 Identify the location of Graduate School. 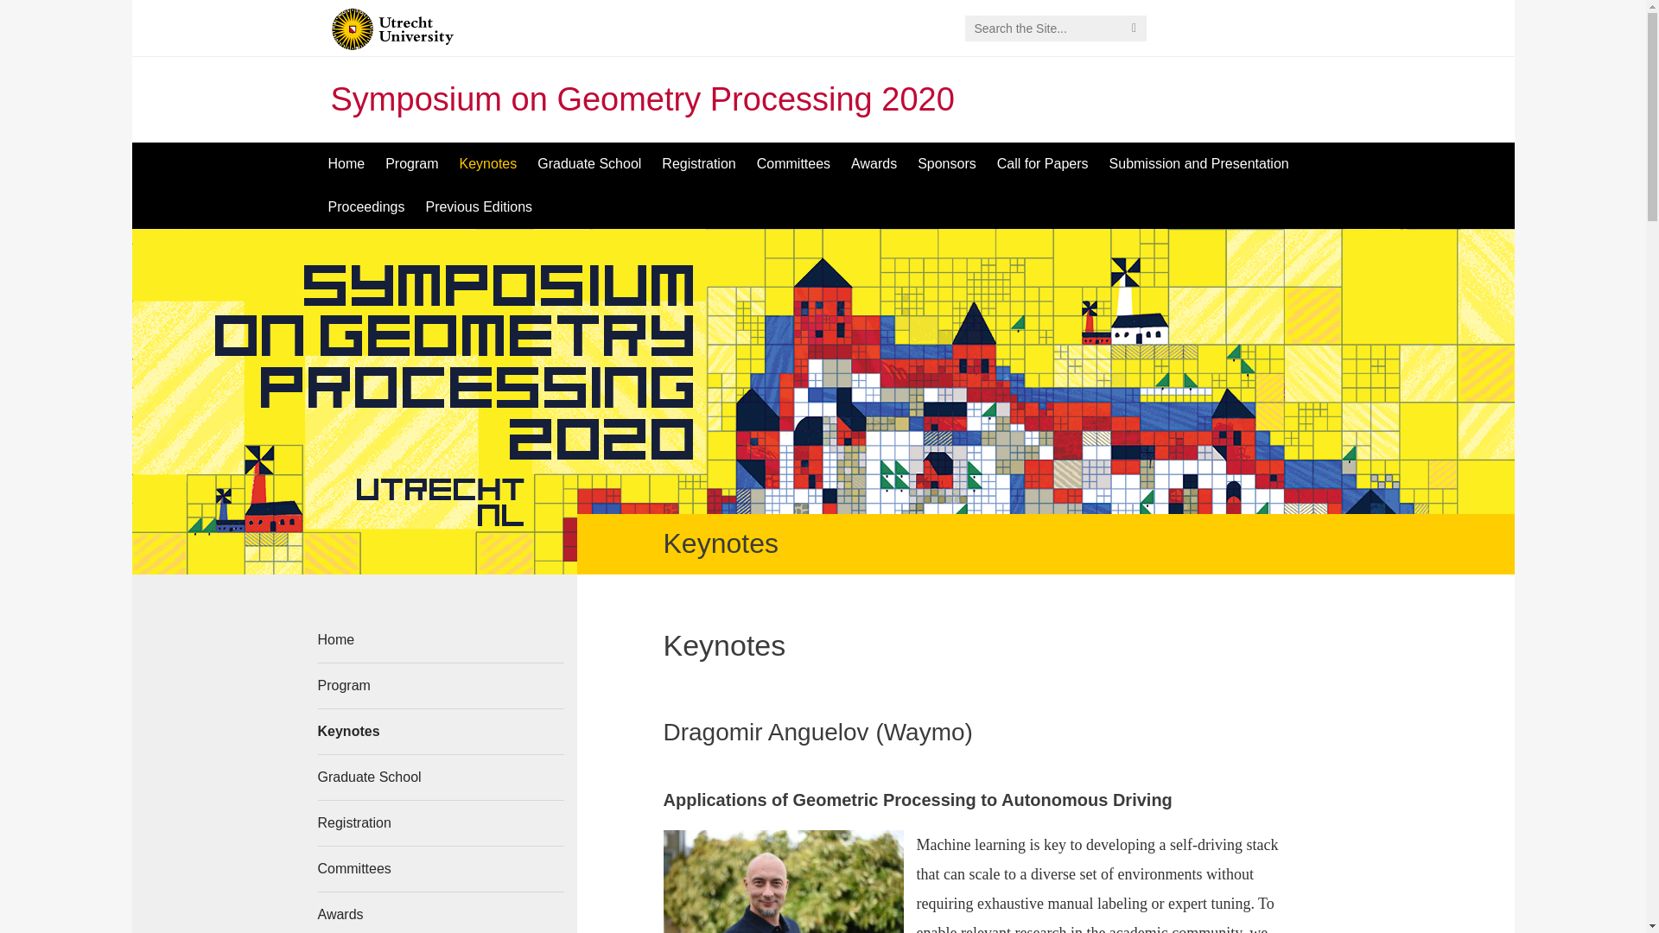
(589, 164).